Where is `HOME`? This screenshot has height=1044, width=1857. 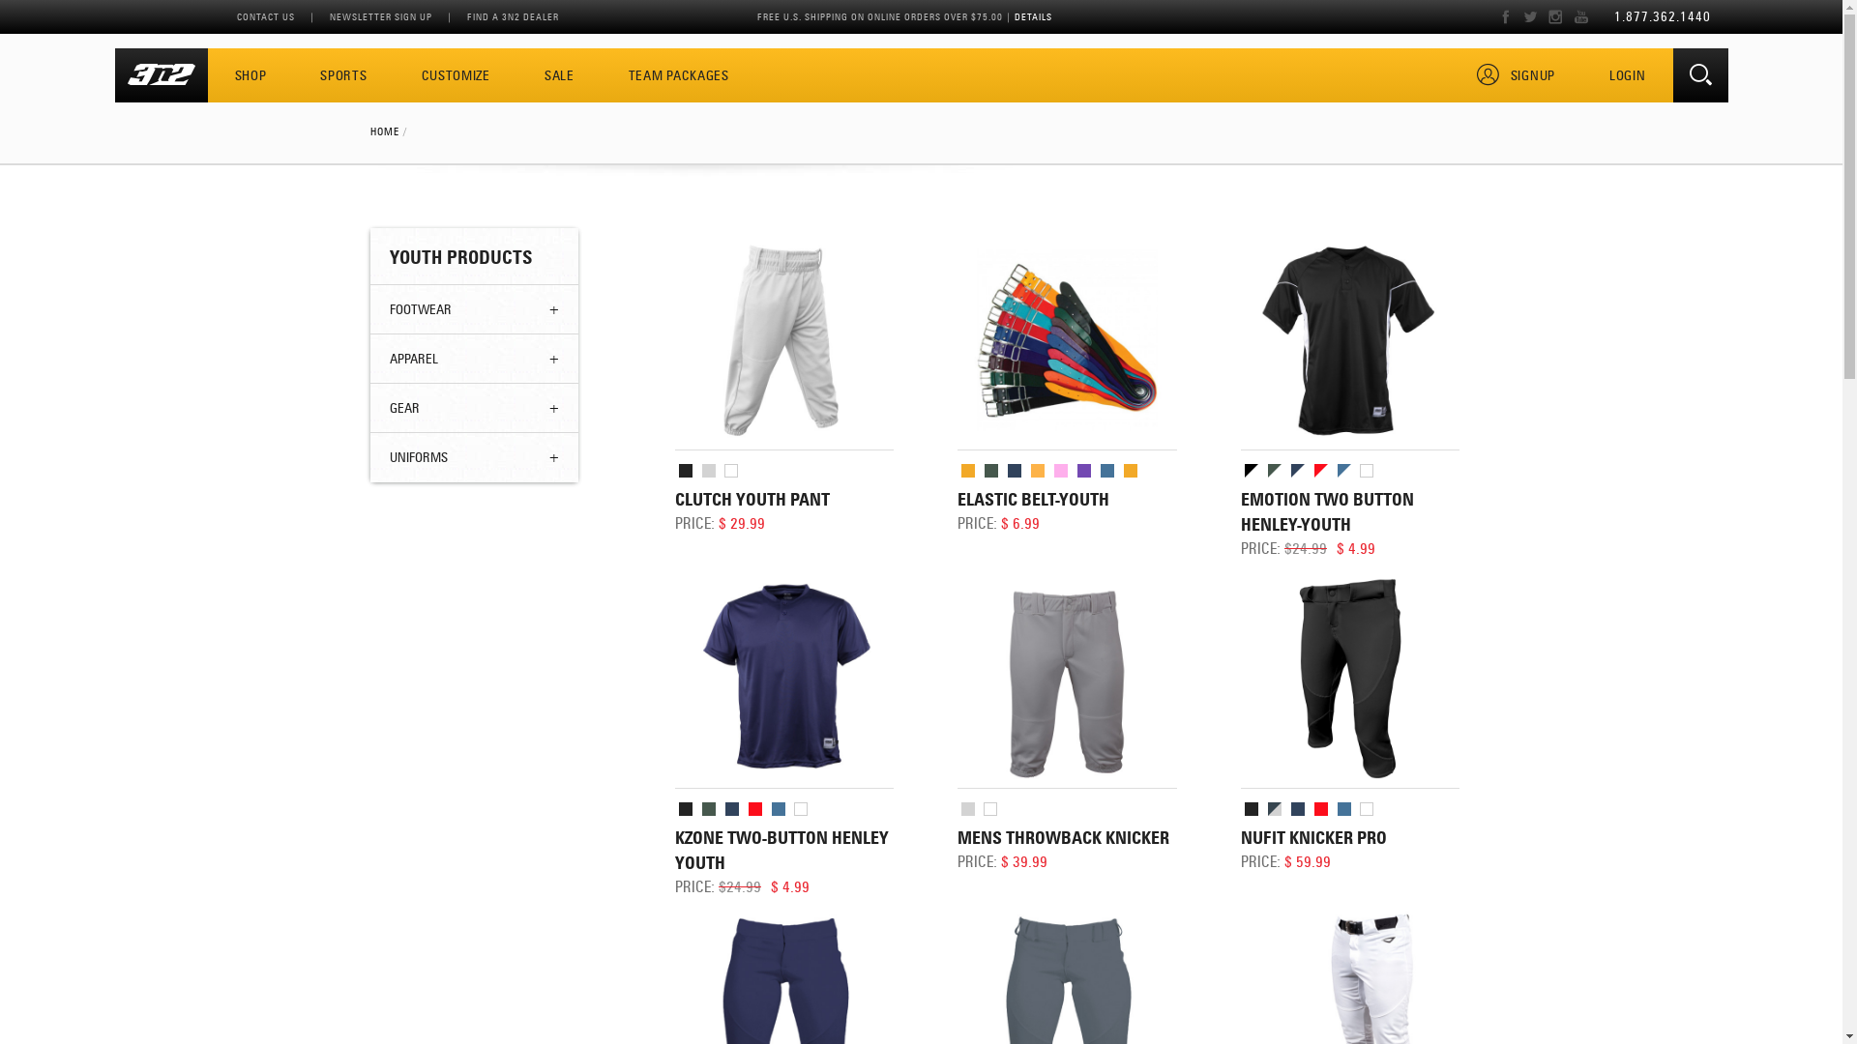
HOME is located at coordinates (384, 131).